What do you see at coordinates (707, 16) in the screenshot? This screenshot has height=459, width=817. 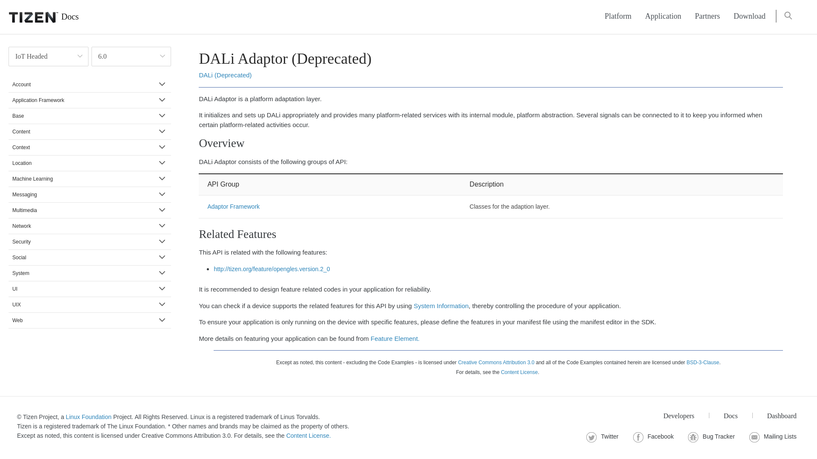 I see `Partners` at bounding box center [707, 16].